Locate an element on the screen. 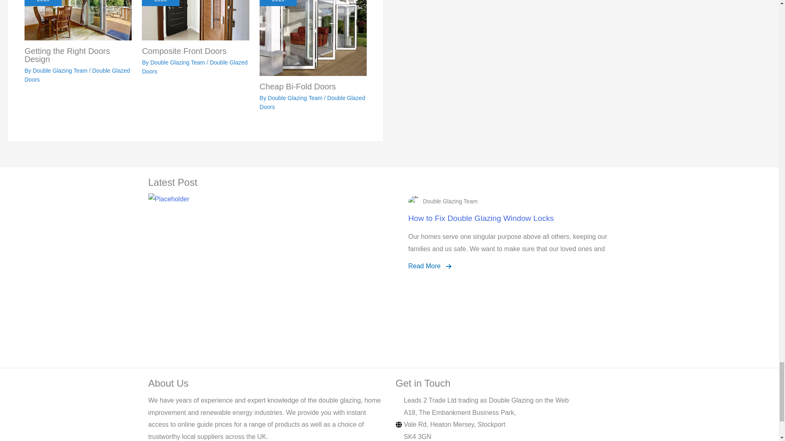 The width and height of the screenshot is (785, 441). Composite Front Doors is located at coordinates (195, 20).